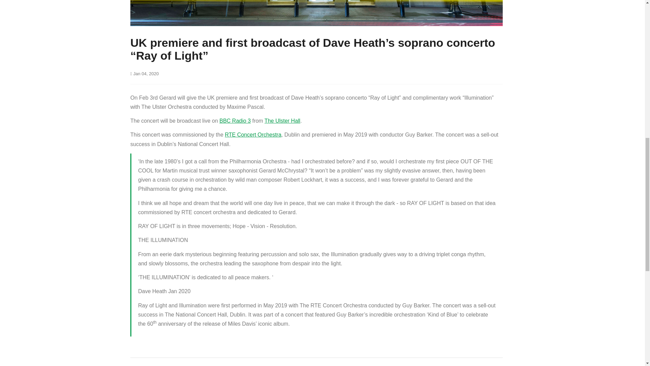  Describe the element at coordinates (253, 135) in the screenshot. I see `RTE Concert Orchestra` at that location.